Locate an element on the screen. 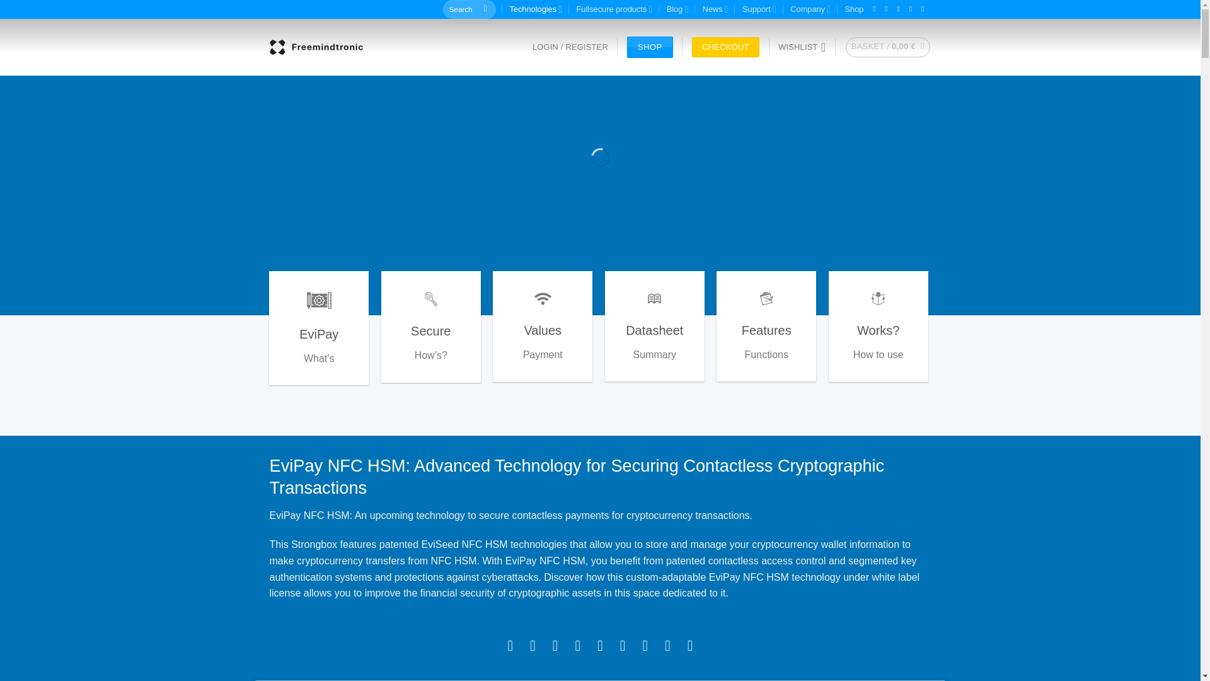  Search is located at coordinates (485, 9).